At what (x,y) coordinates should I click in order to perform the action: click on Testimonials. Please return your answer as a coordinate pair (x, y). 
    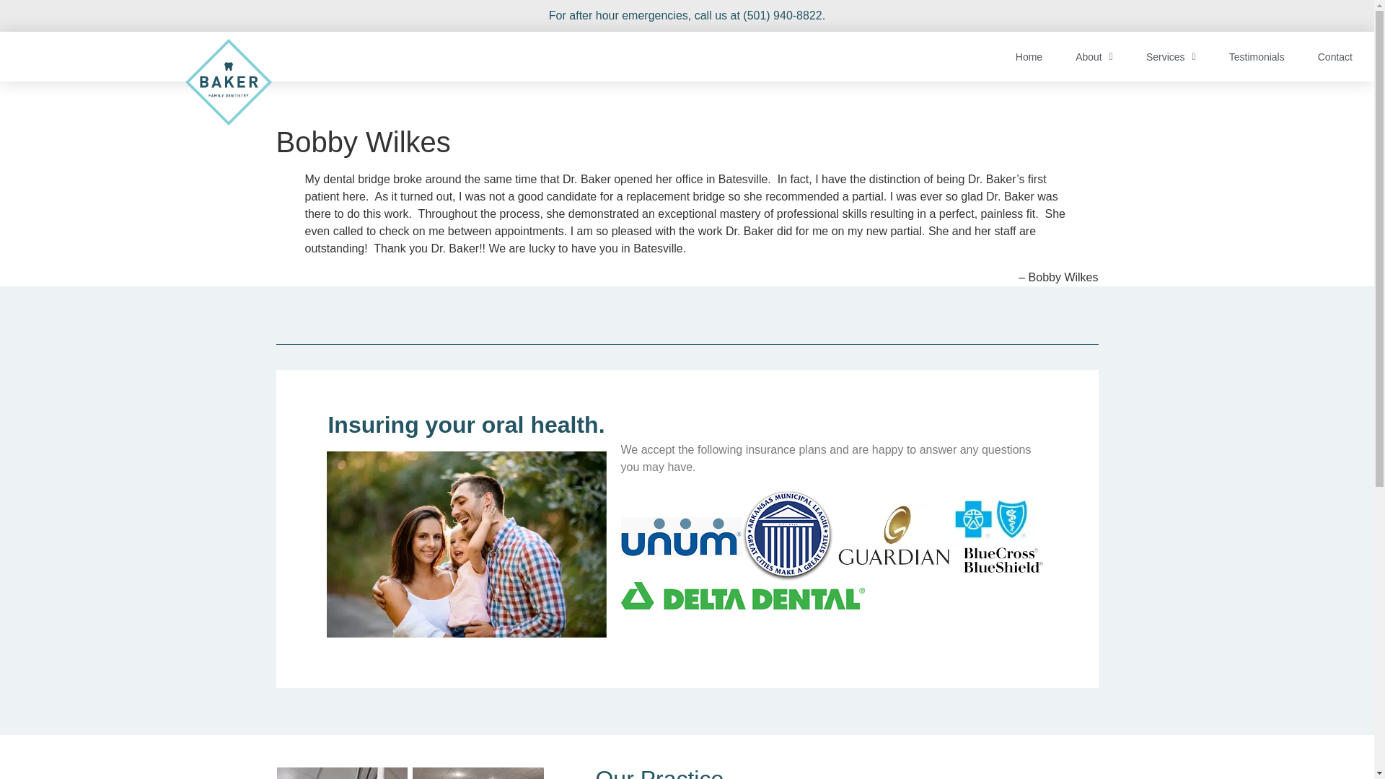
    Looking at the image, I should click on (1257, 56).